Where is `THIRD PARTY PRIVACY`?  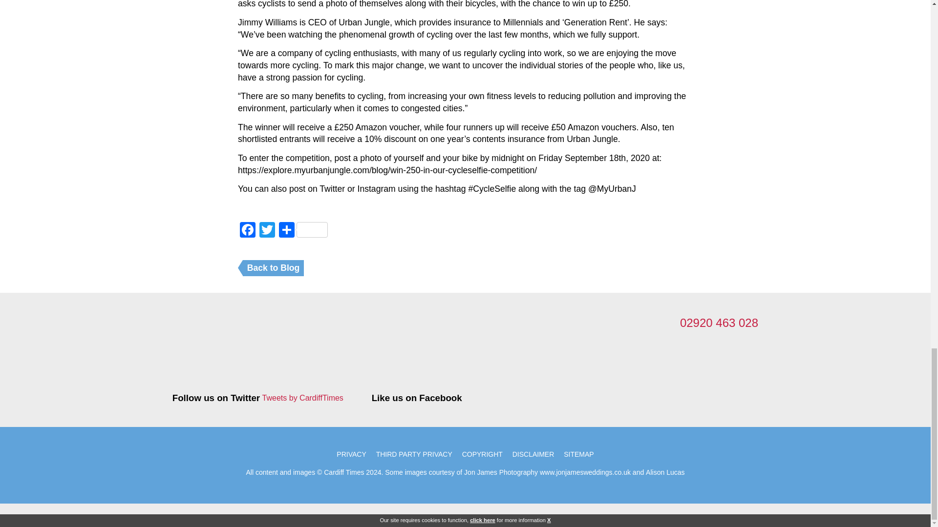
THIRD PARTY PRIVACY is located at coordinates (414, 454).